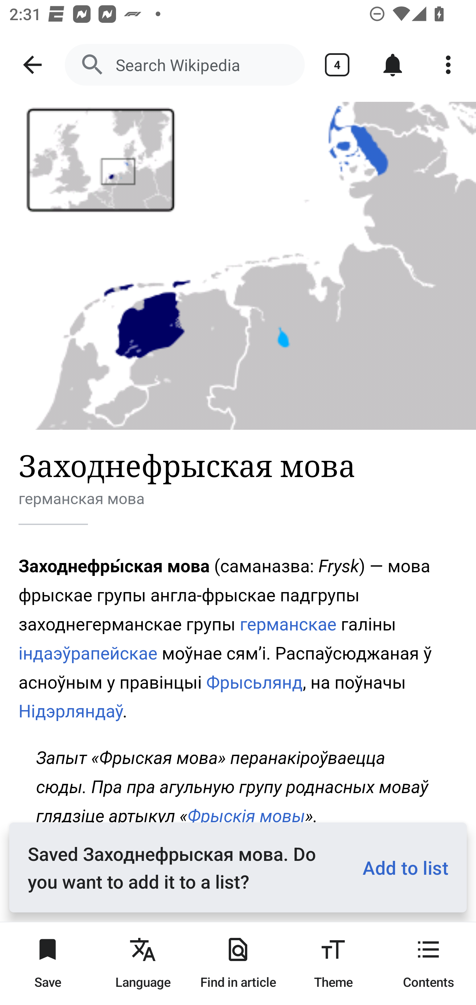 This screenshot has width=476, height=1005. I want to click on Save, so click(48, 963).